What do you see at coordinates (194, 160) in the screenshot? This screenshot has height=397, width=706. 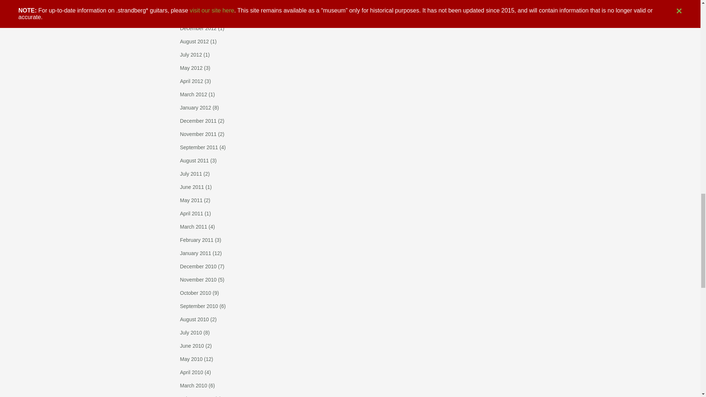 I see `August 2011` at bounding box center [194, 160].